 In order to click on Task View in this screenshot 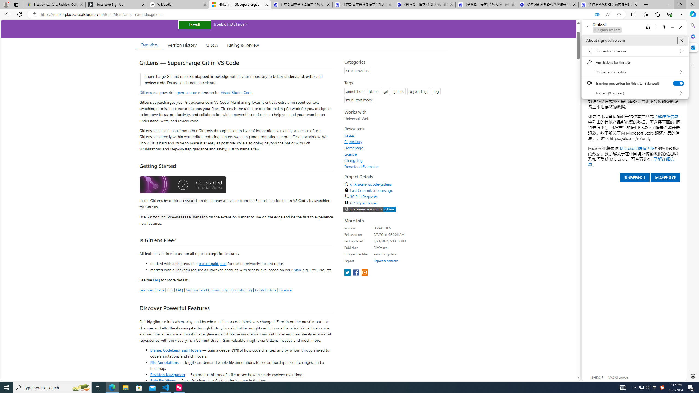, I will do `click(98, 388)`.